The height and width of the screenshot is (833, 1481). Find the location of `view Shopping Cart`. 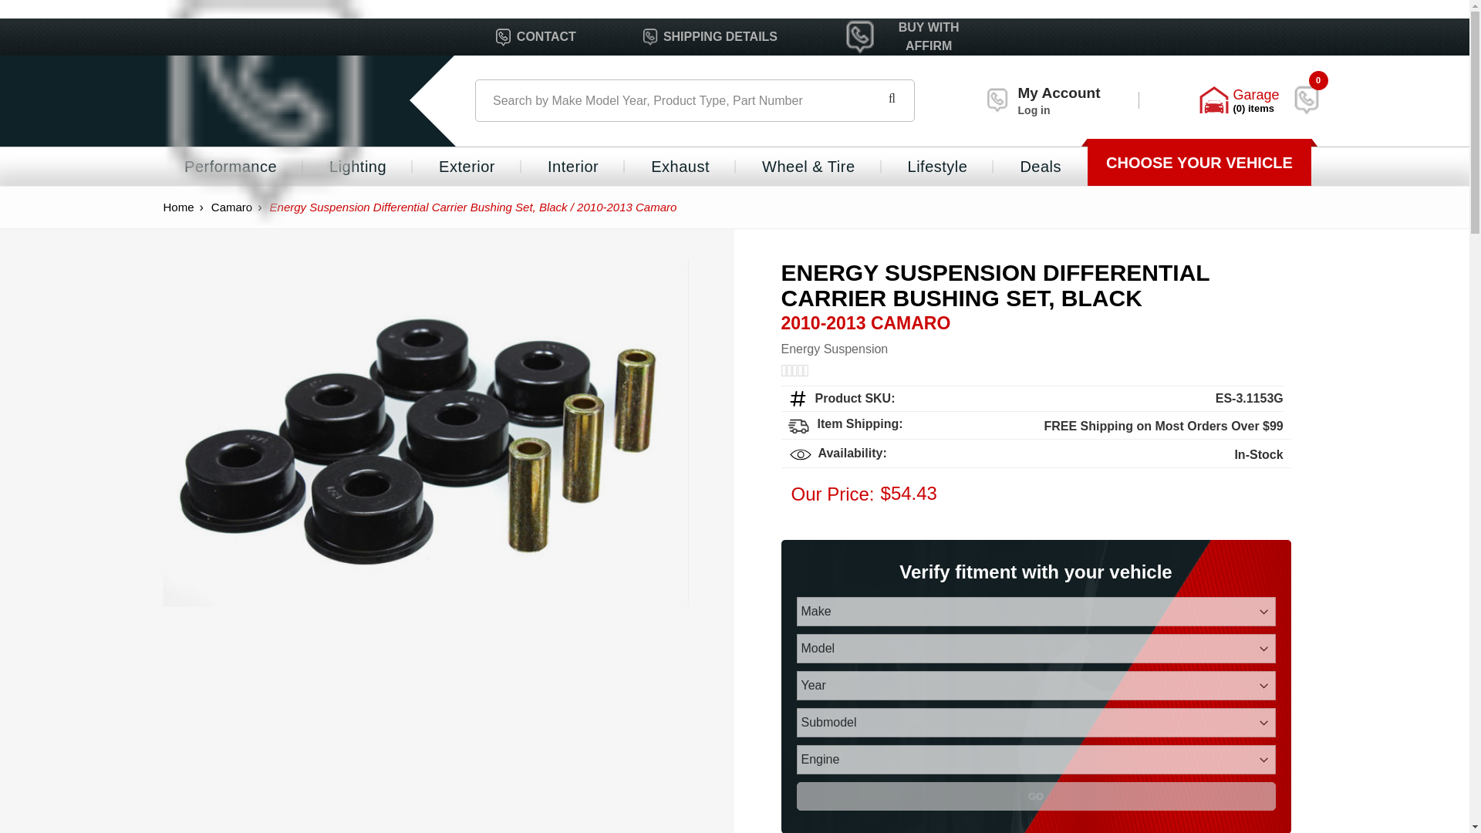

view Shopping Cart is located at coordinates (503, 37).